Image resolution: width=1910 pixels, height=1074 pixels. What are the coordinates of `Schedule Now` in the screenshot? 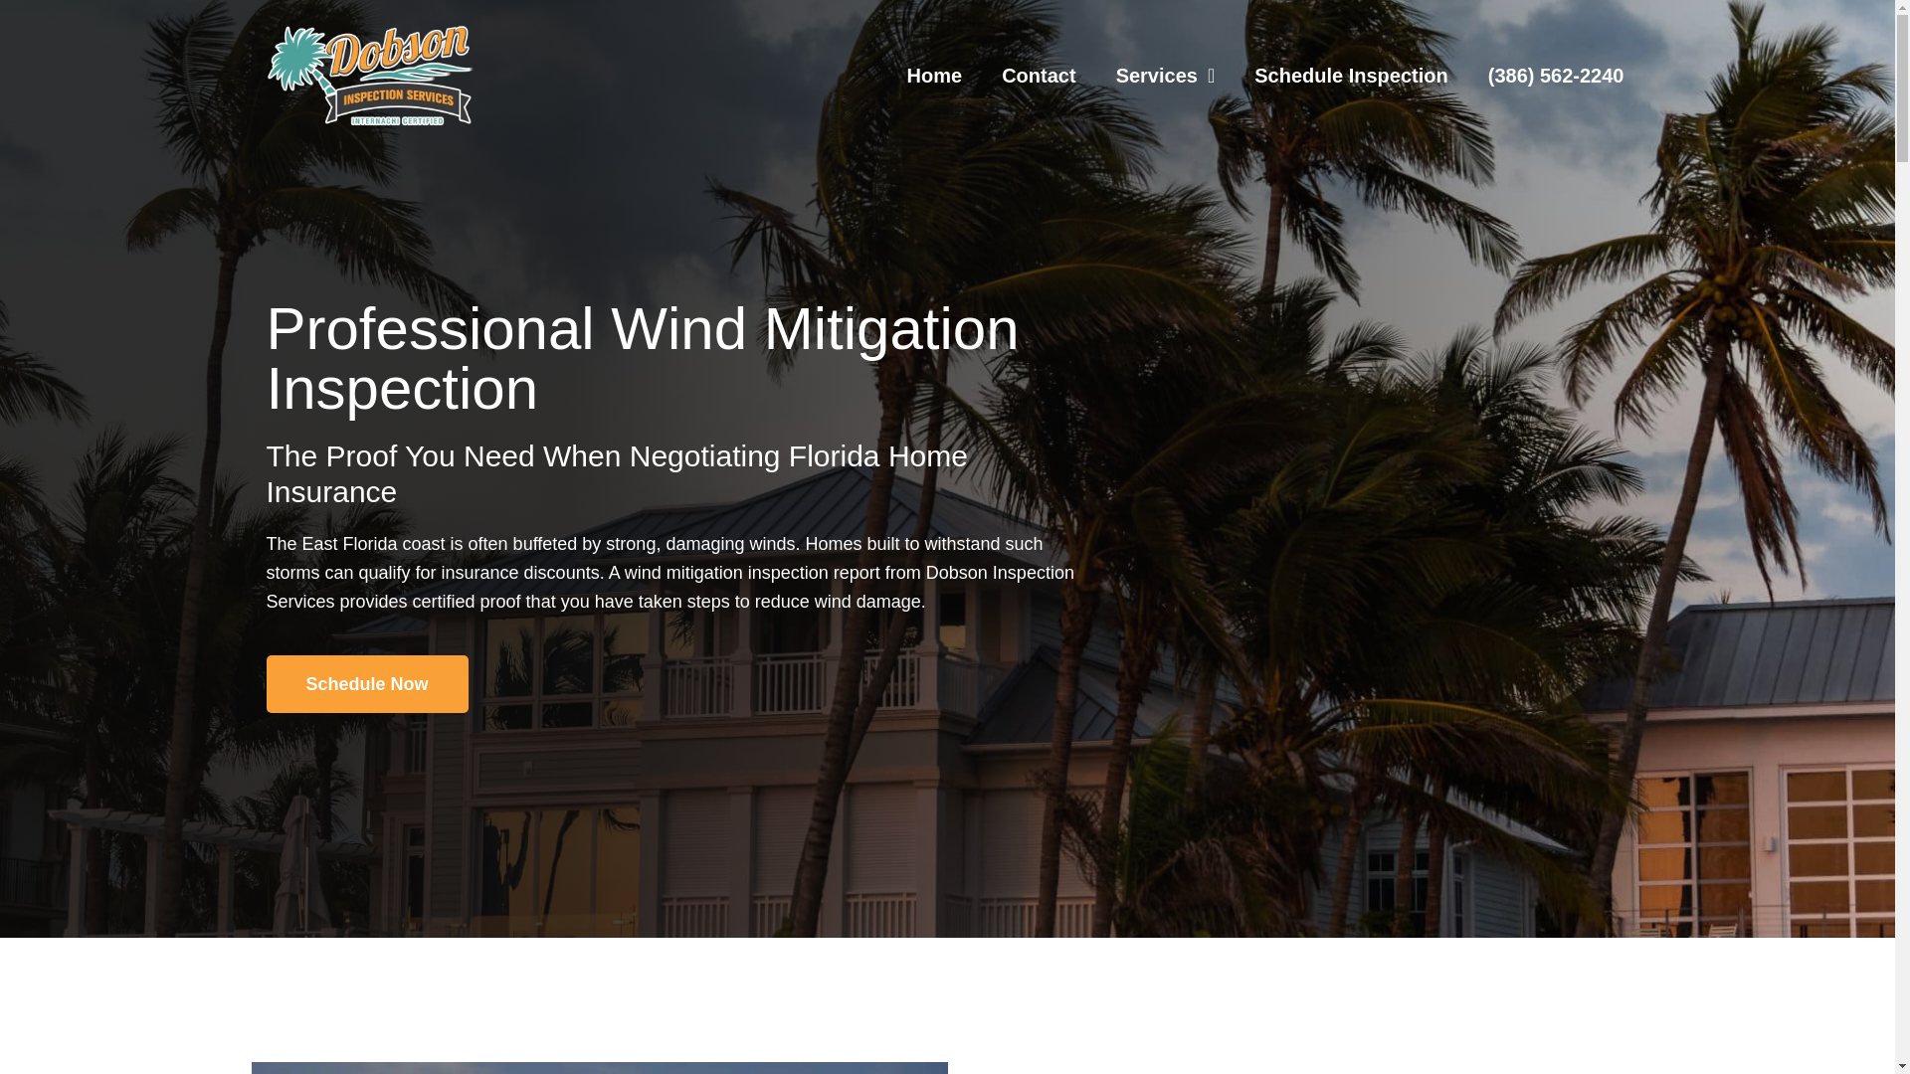 It's located at (367, 684).